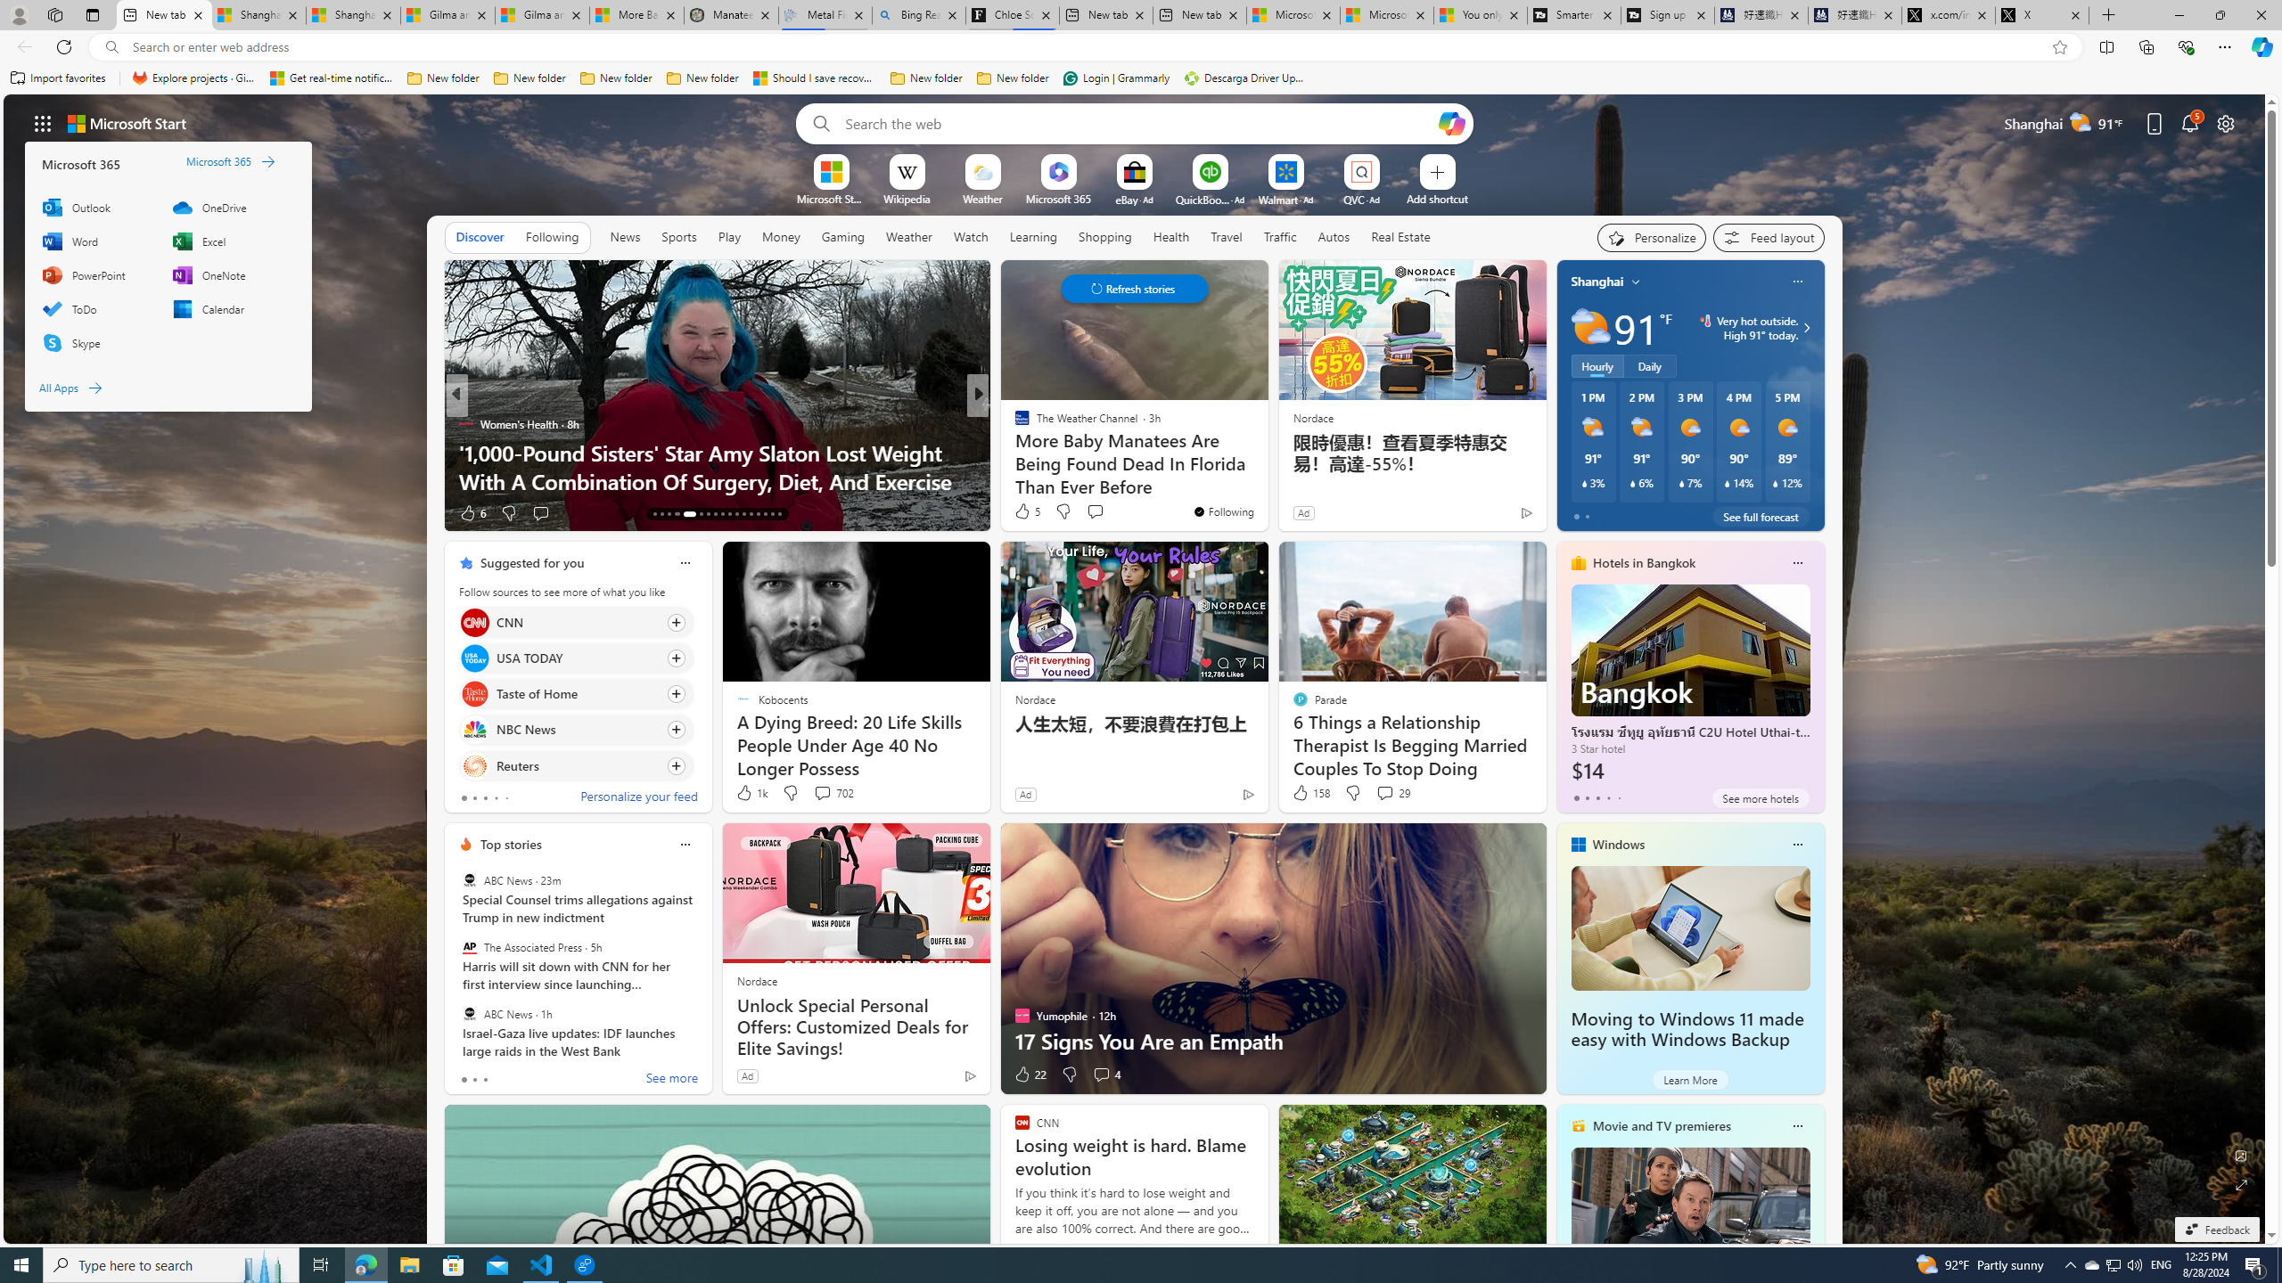  What do you see at coordinates (1138, 123) in the screenshot?
I see `Enter your search term` at bounding box center [1138, 123].